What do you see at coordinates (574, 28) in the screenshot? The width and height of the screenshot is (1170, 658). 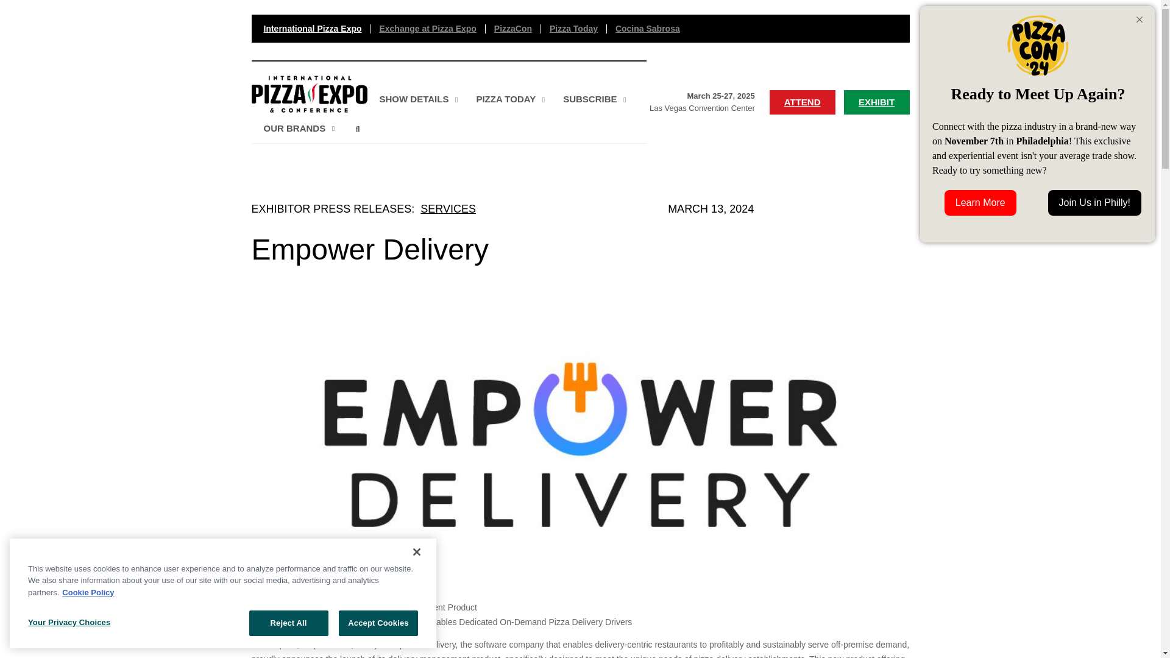 I see `Pizza Today` at bounding box center [574, 28].